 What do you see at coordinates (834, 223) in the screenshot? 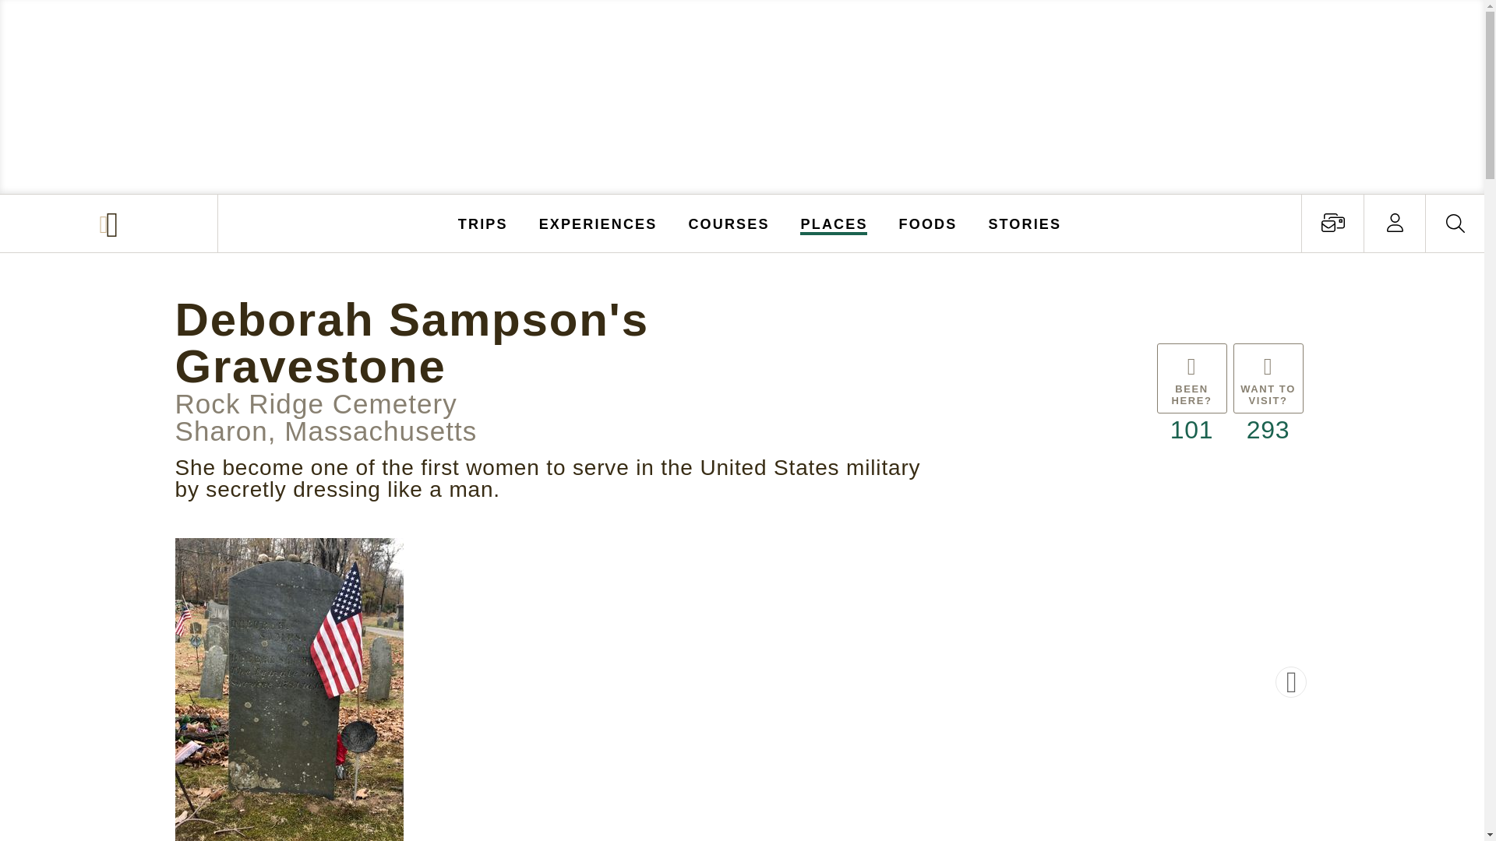
I see `PLACES` at bounding box center [834, 223].